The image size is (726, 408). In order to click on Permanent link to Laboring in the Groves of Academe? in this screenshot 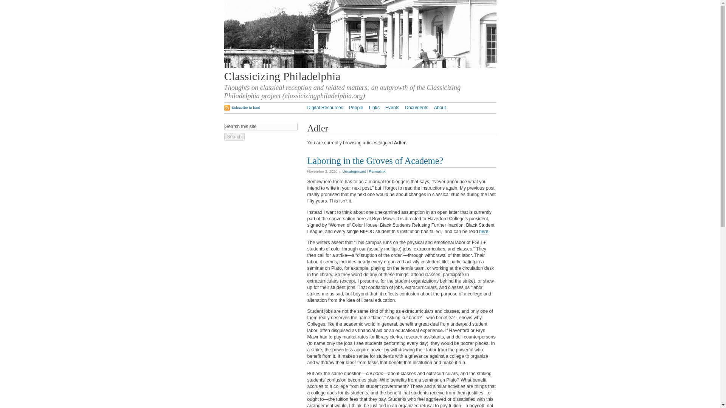, I will do `click(375, 160)`.